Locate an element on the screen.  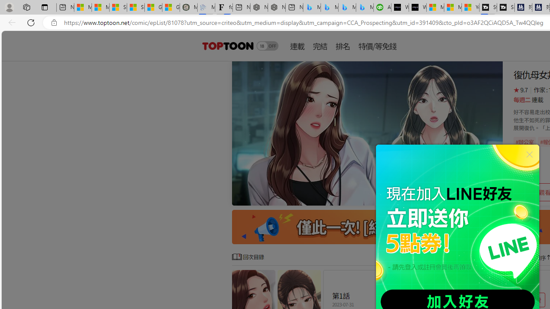
To get missing image descriptions, open the context menu. is located at coordinates (367, 133).